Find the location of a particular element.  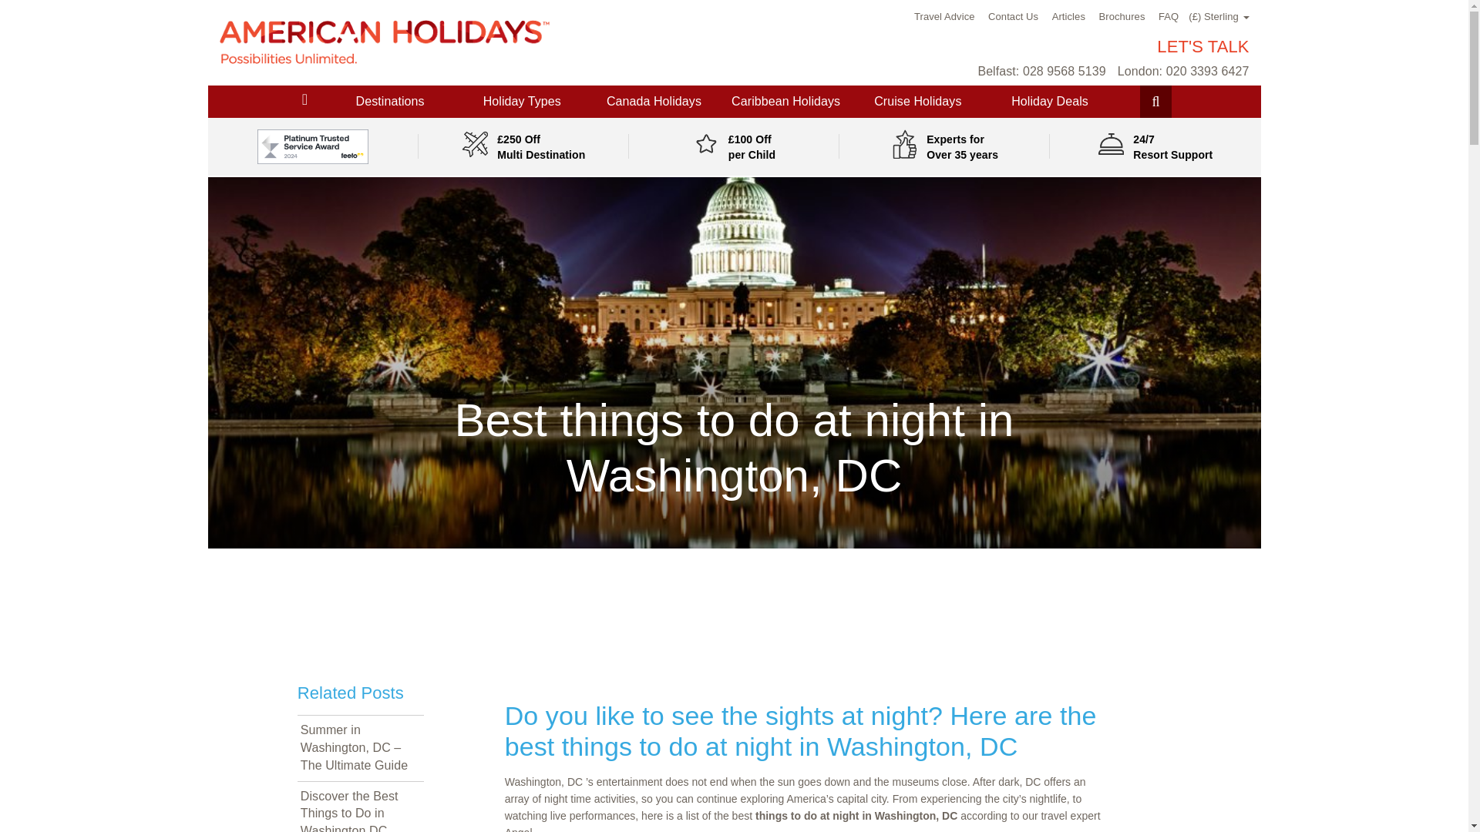

Travel Advice is located at coordinates (945, 17).